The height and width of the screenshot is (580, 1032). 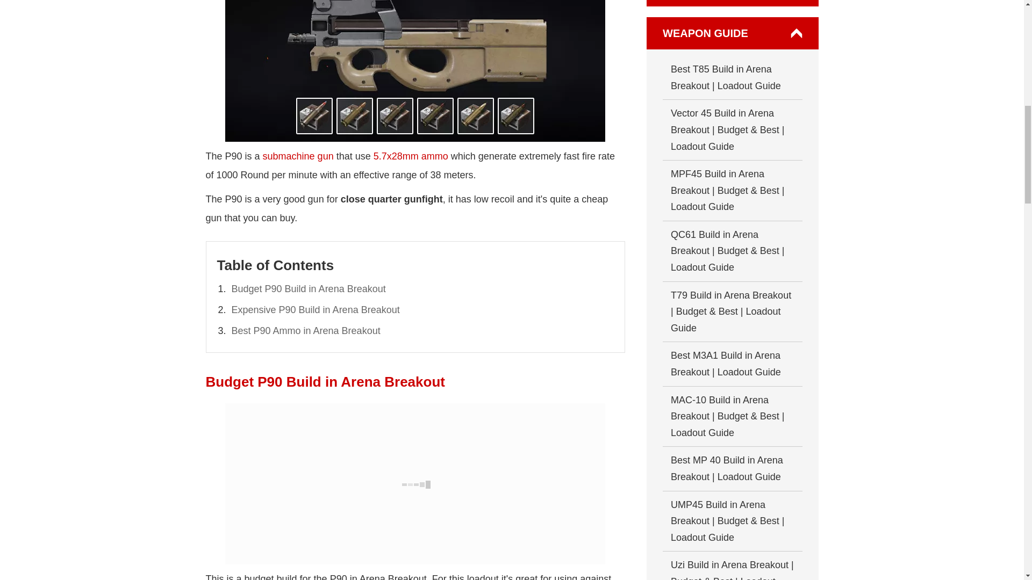 What do you see at coordinates (305, 331) in the screenshot?
I see `Best P90 Ammo in Arena Breakout` at bounding box center [305, 331].